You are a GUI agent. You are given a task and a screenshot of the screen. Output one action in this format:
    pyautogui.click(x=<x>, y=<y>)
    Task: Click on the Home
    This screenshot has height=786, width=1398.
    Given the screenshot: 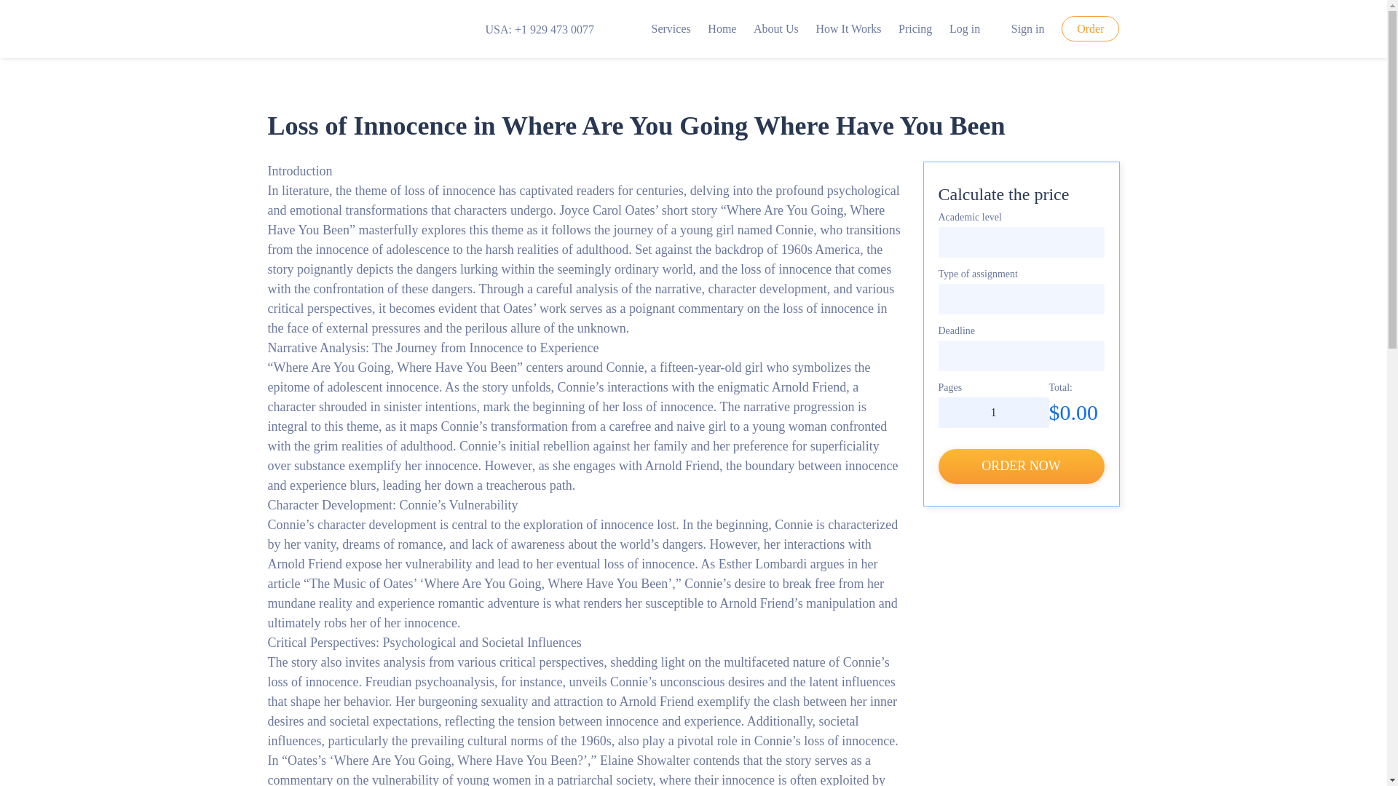 What is the action you would take?
    pyautogui.click(x=722, y=28)
    